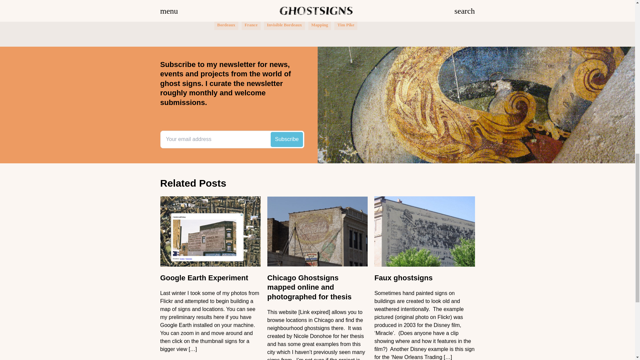  I want to click on Tim Pike, so click(346, 25).